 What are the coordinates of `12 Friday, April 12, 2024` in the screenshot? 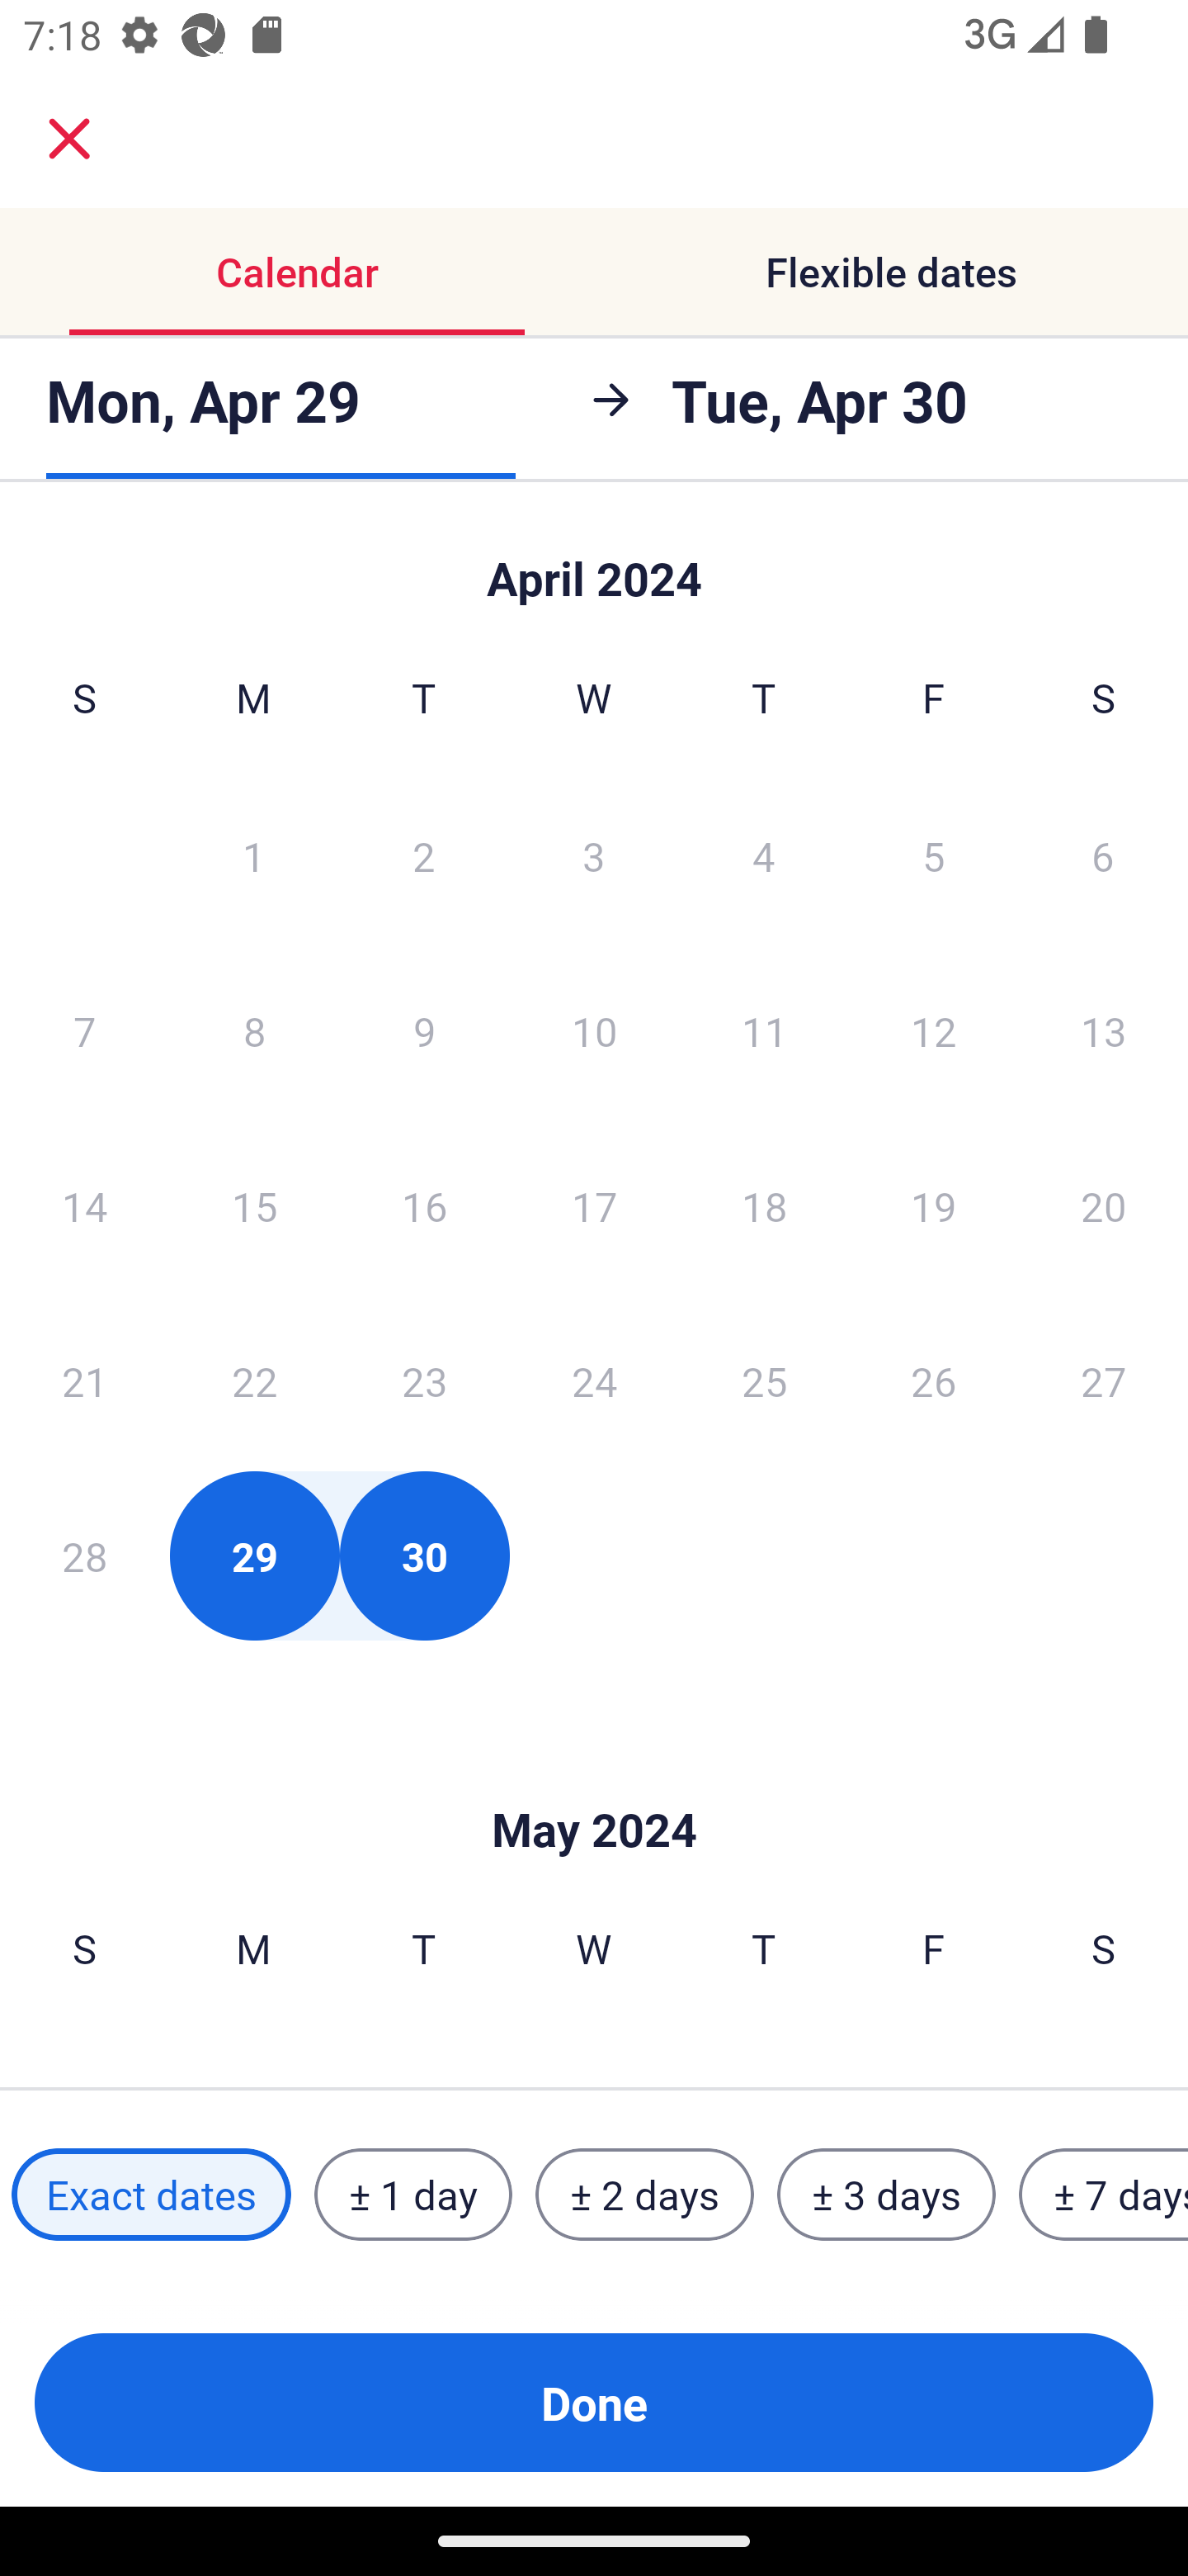 It's located at (934, 1030).